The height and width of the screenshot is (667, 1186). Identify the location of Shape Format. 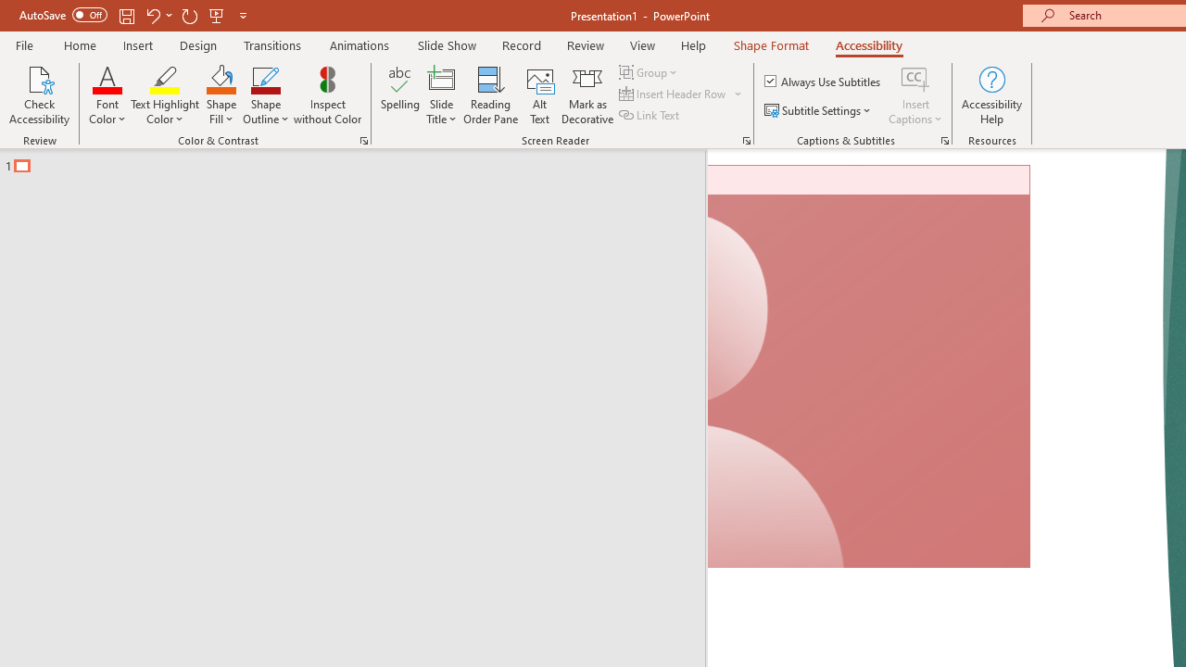
(771, 44).